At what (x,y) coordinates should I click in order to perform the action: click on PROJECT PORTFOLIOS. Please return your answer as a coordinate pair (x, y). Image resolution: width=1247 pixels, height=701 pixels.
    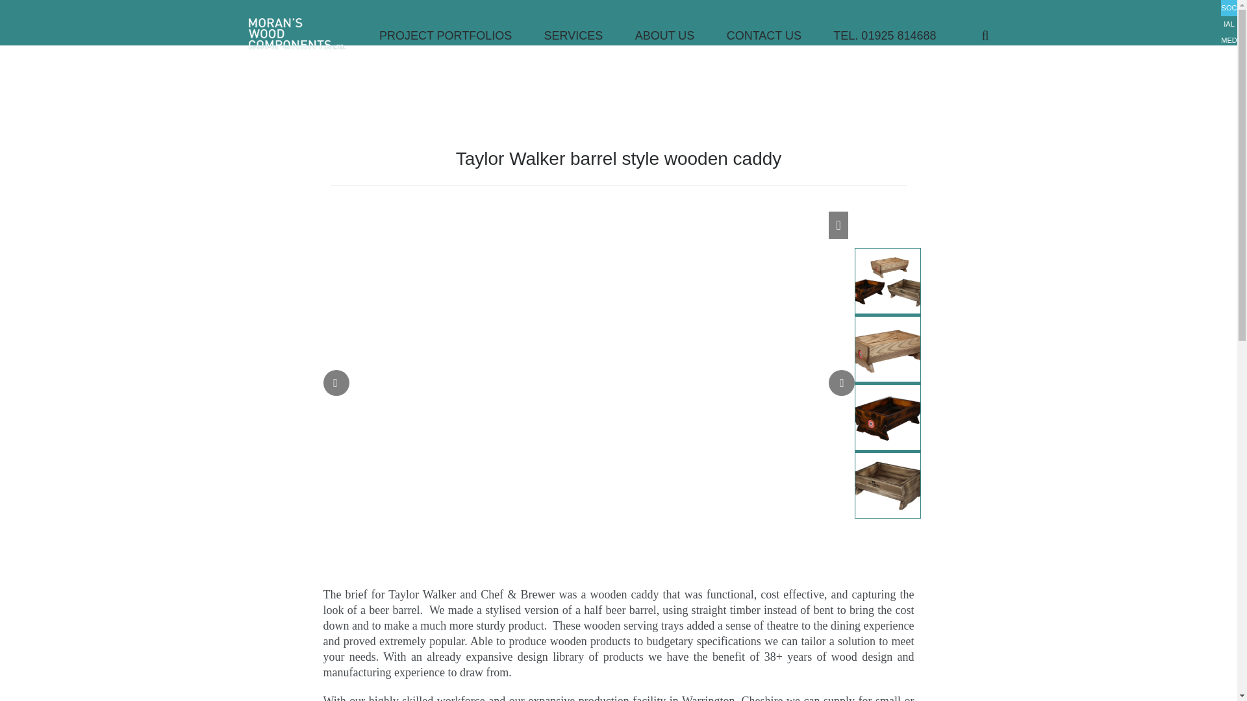
    Looking at the image, I should click on (445, 35).